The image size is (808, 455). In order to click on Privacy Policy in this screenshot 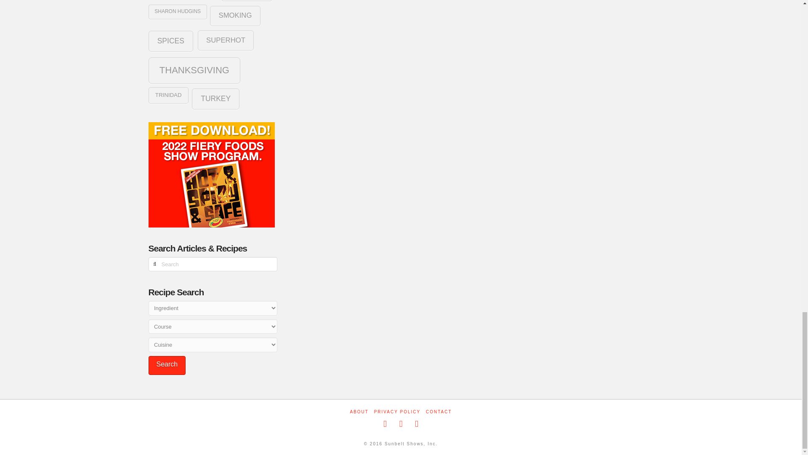, I will do `click(397, 412)`.